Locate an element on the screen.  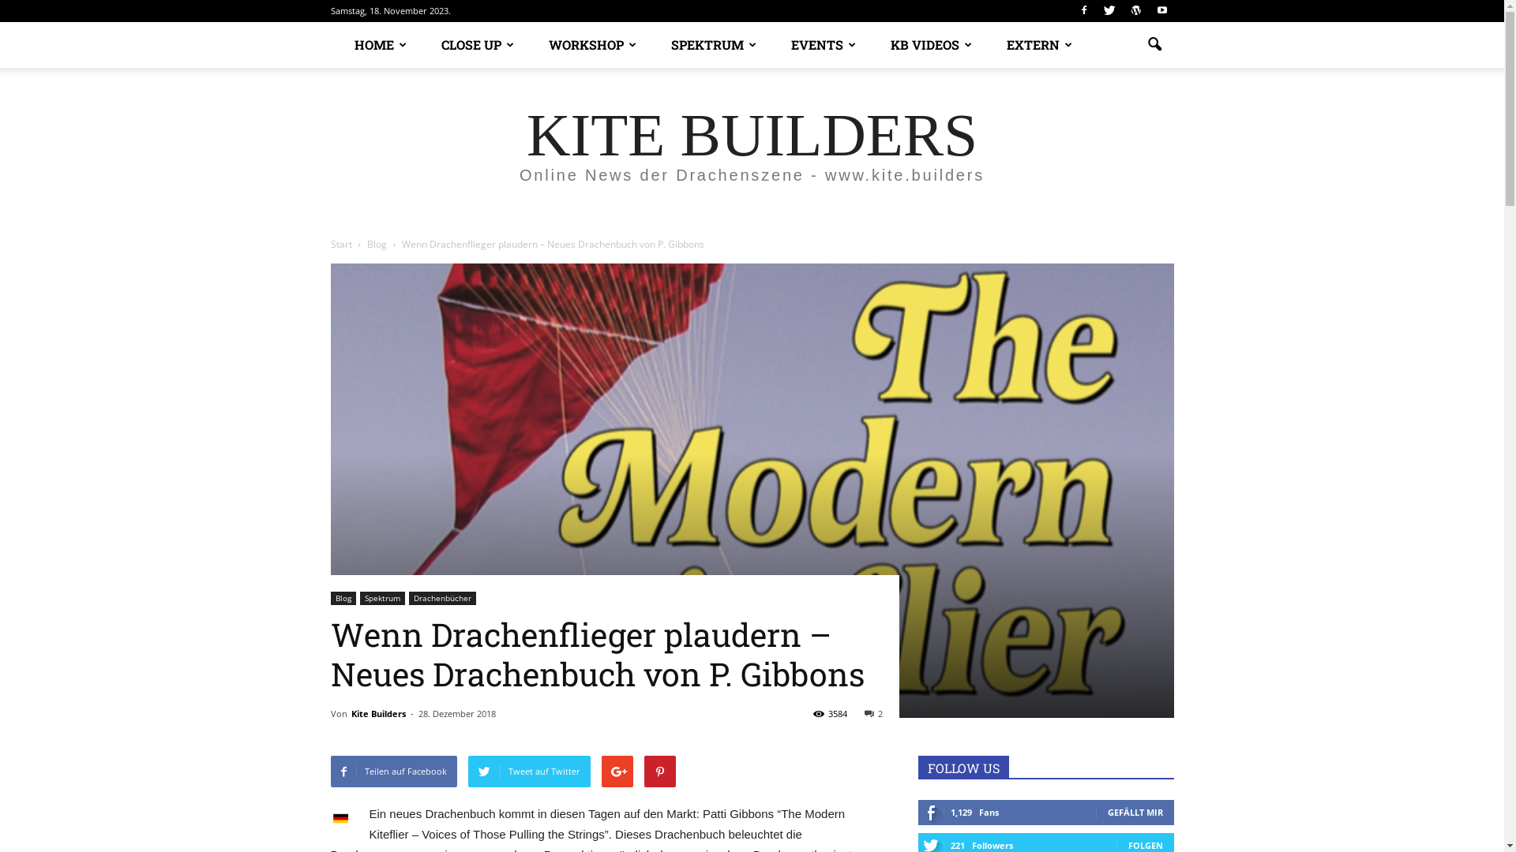
Blog is located at coordinates (343, 598).